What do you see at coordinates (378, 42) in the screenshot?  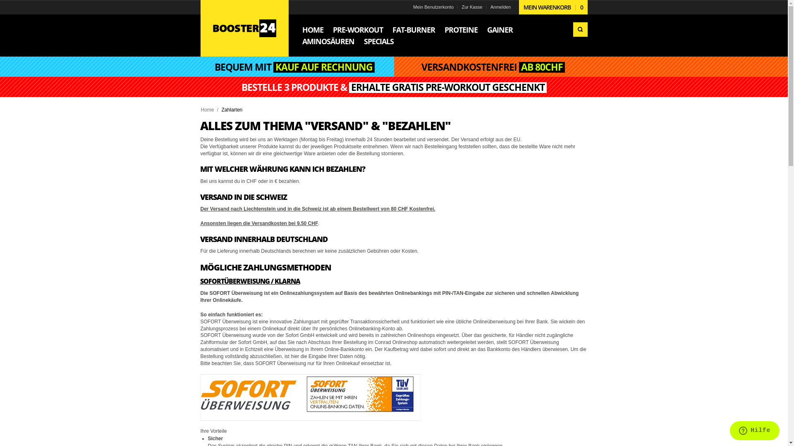 I see `SPECIALS` at bounding box center [378, 42].